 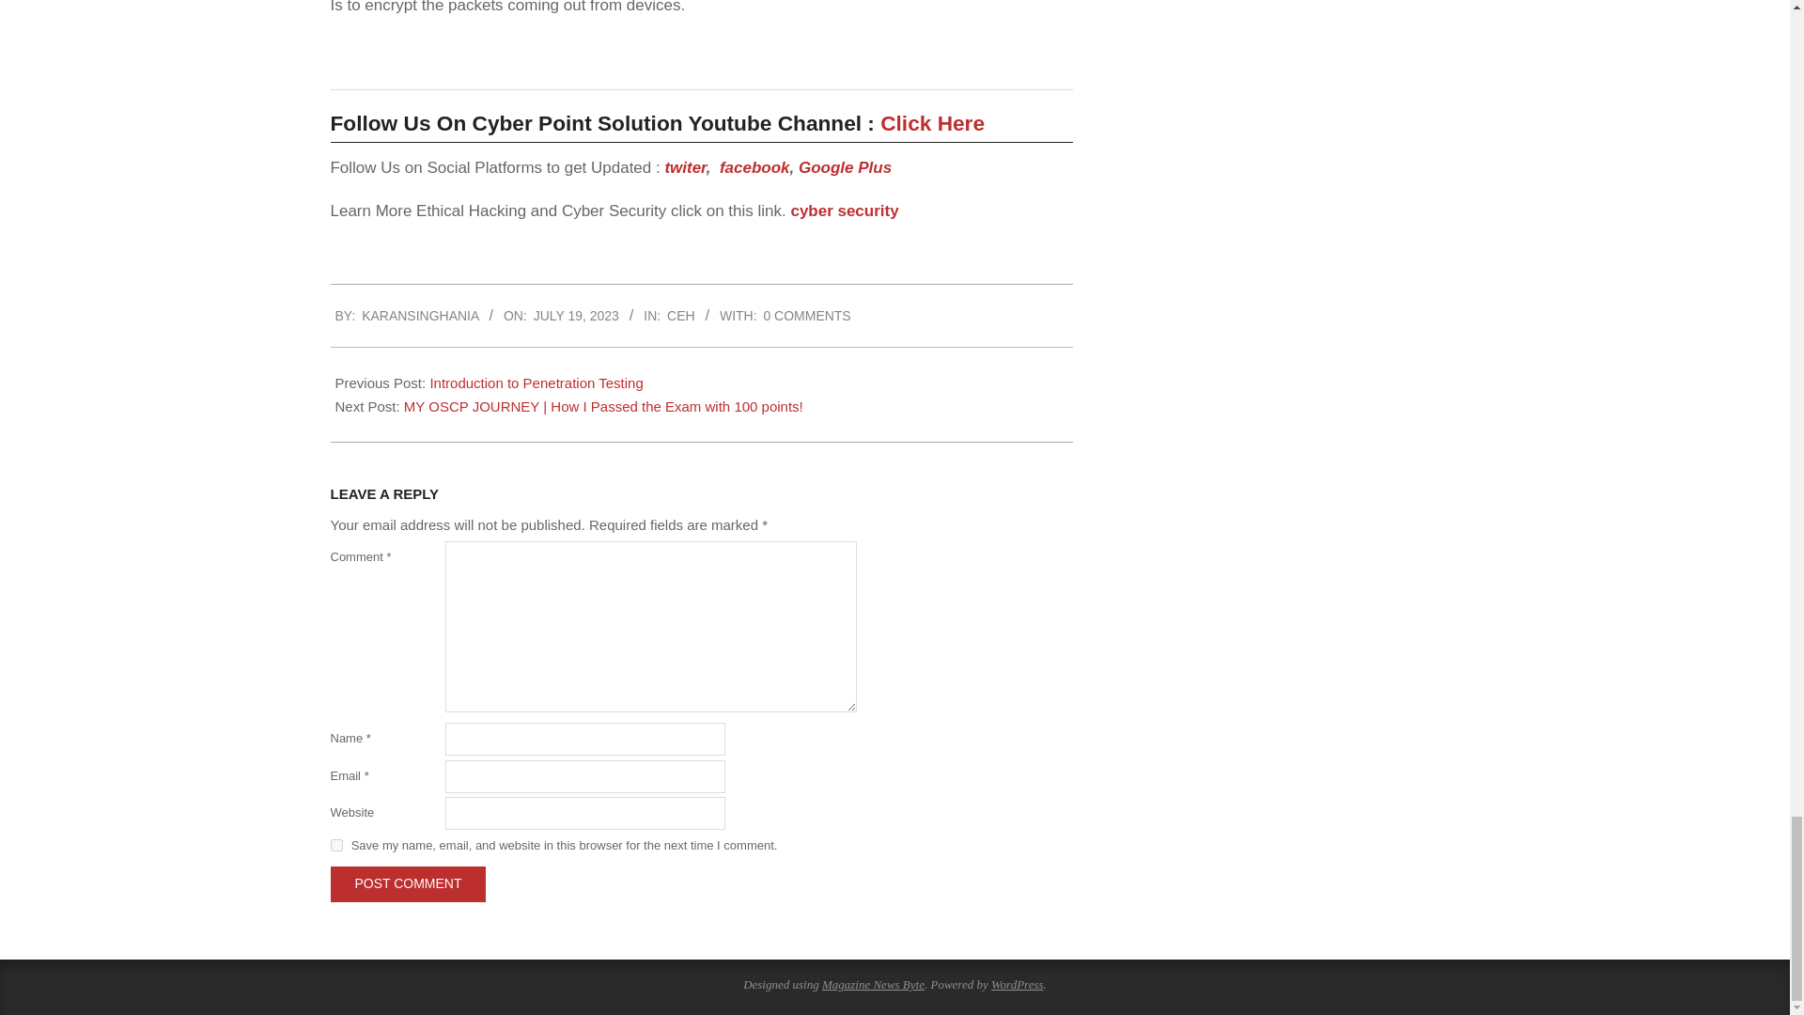 I want to click on Post Comment, so click(x=408, y=883).